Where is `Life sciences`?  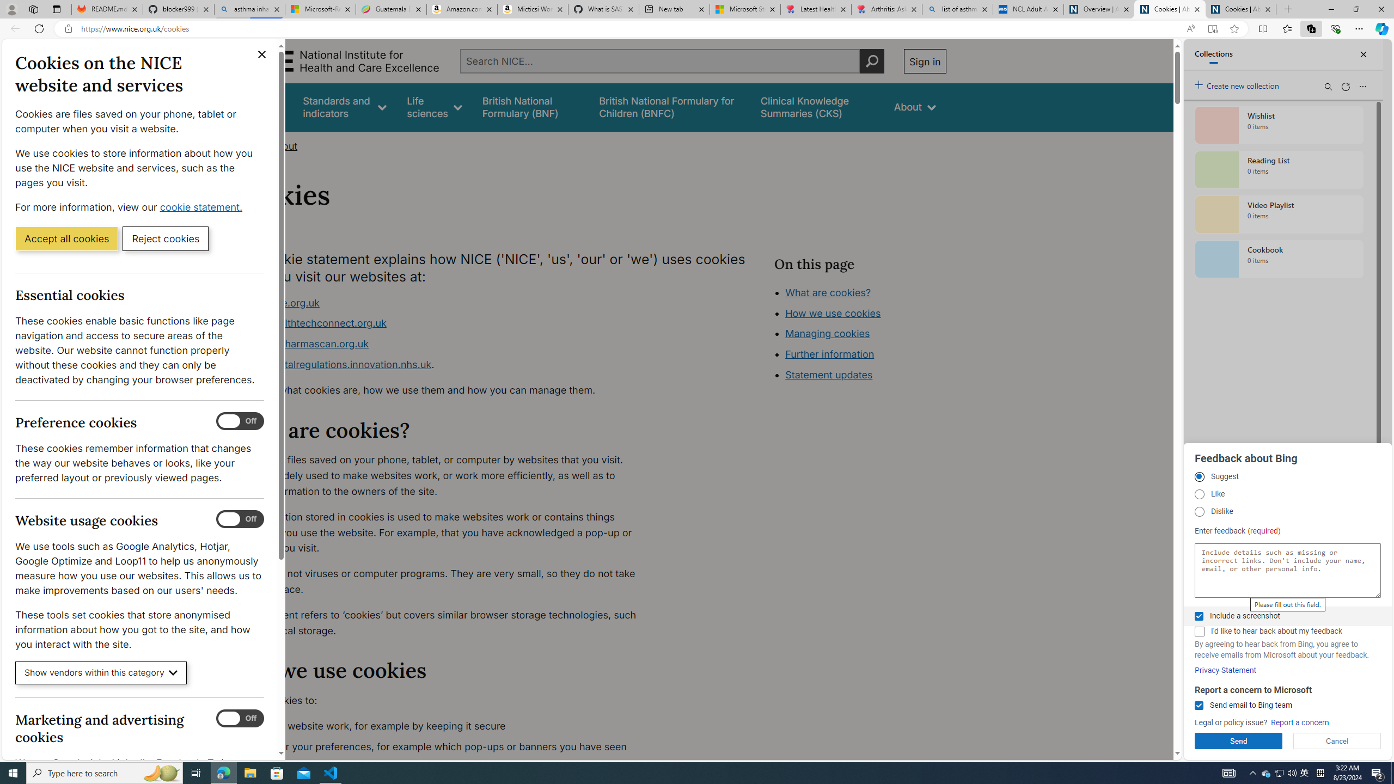 Life sciences is located at coordinates (435, 107).